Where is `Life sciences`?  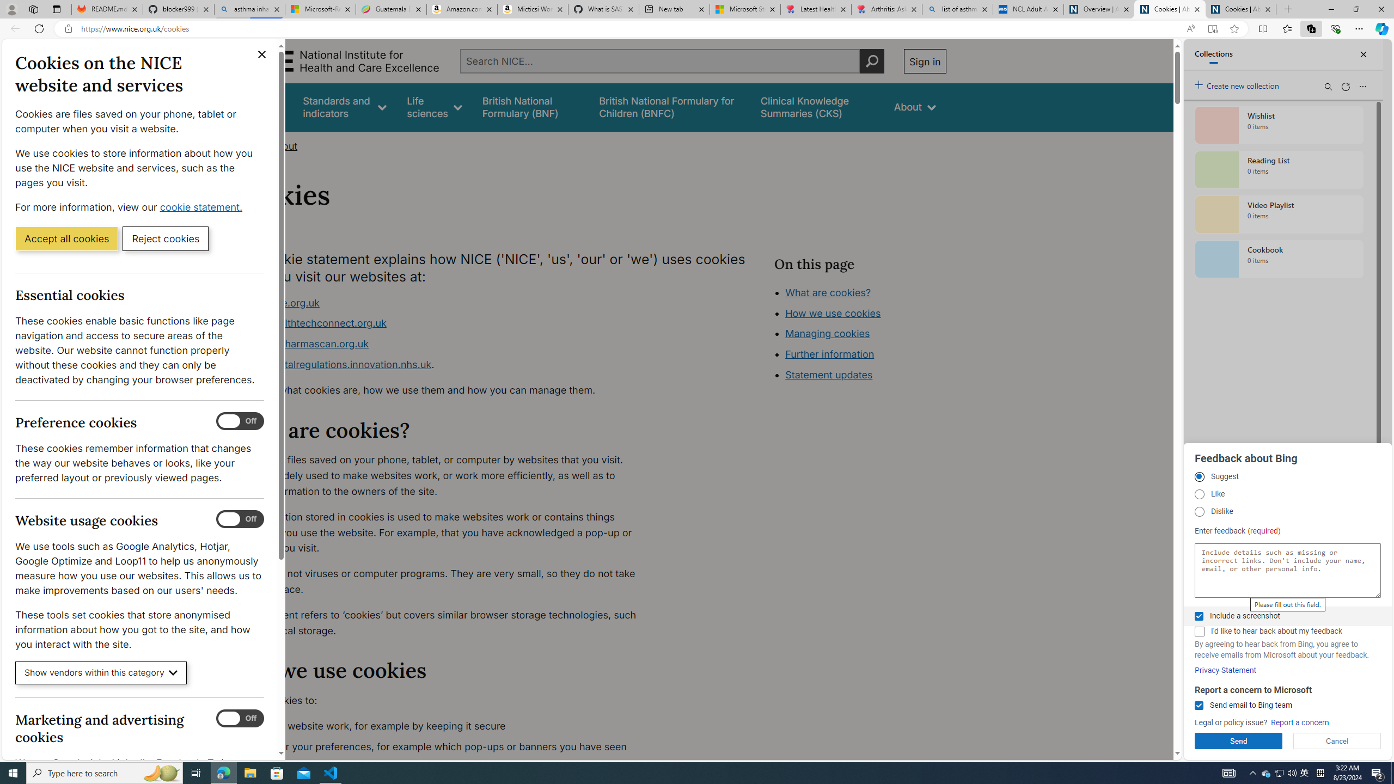 Life sciences is located at coordinates (435, 107).